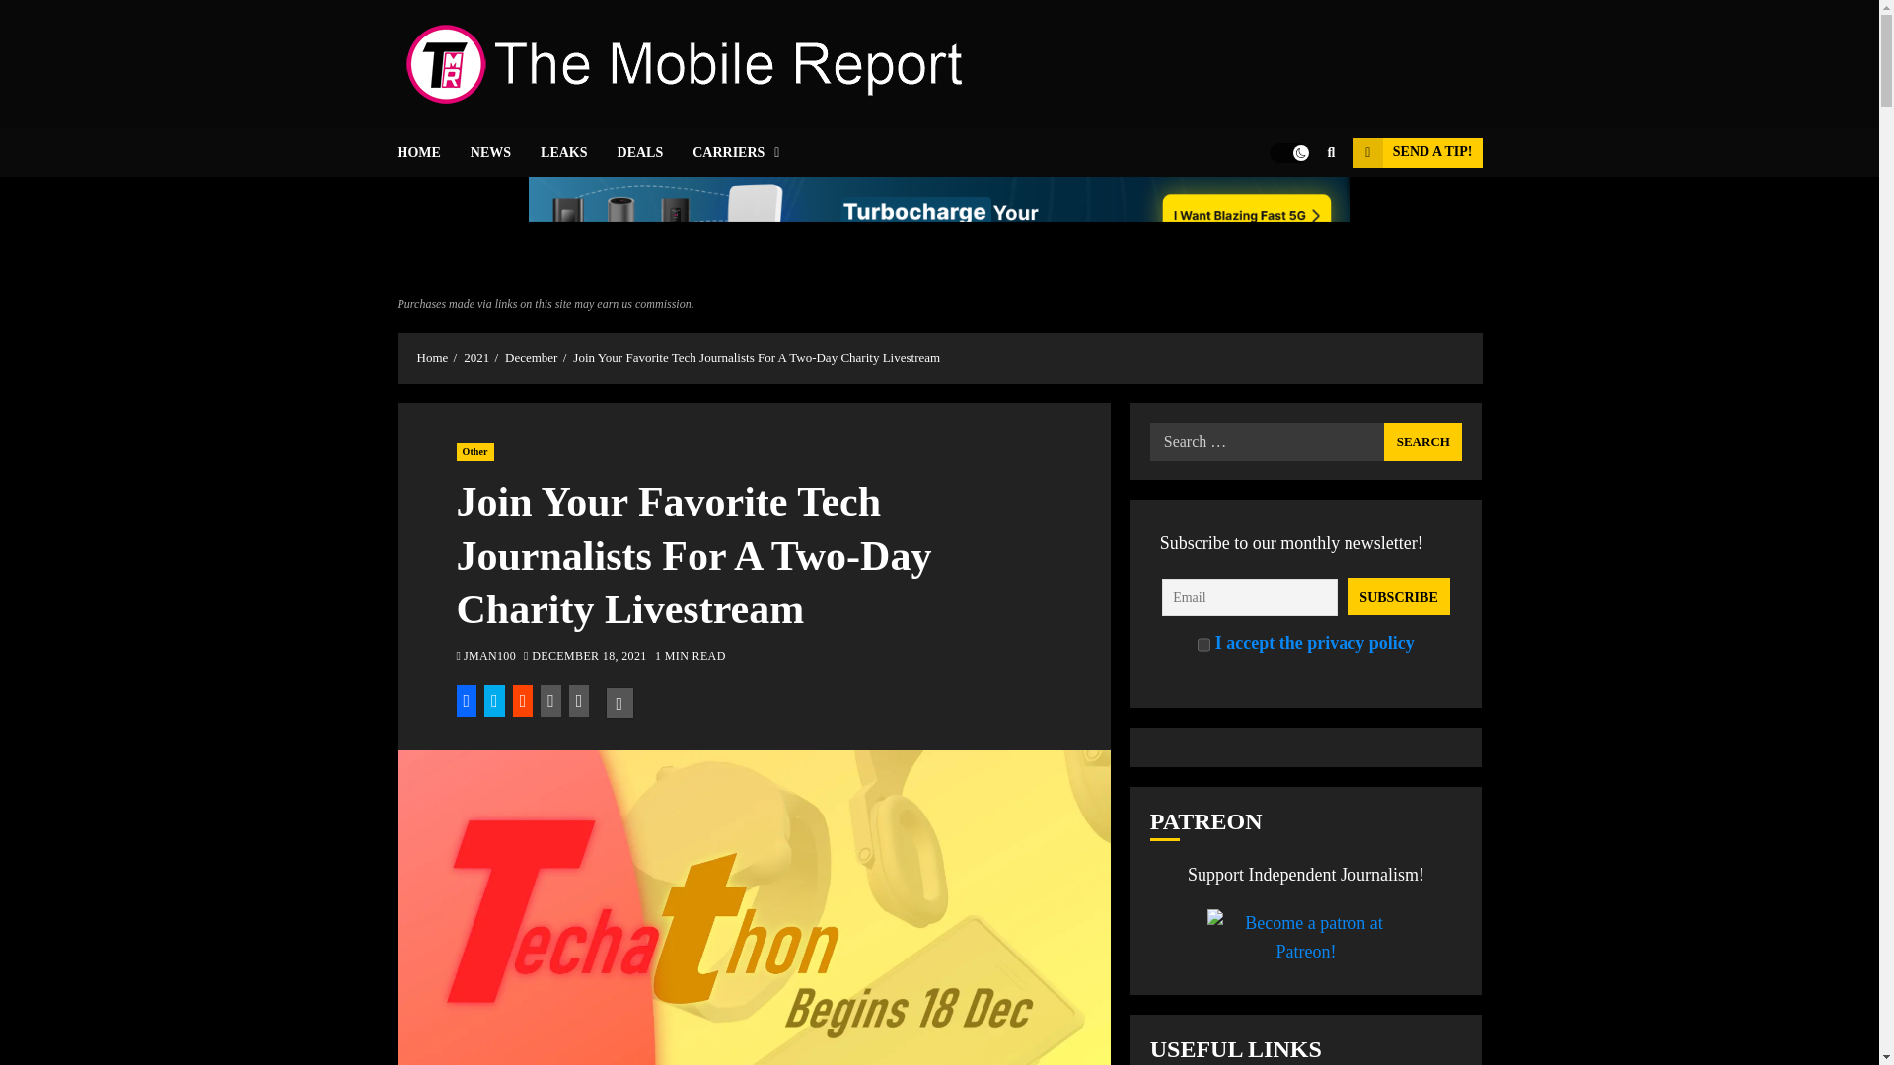 The image size is (1894, 1065). I want to click on Subscribe, so click(1399, 597).